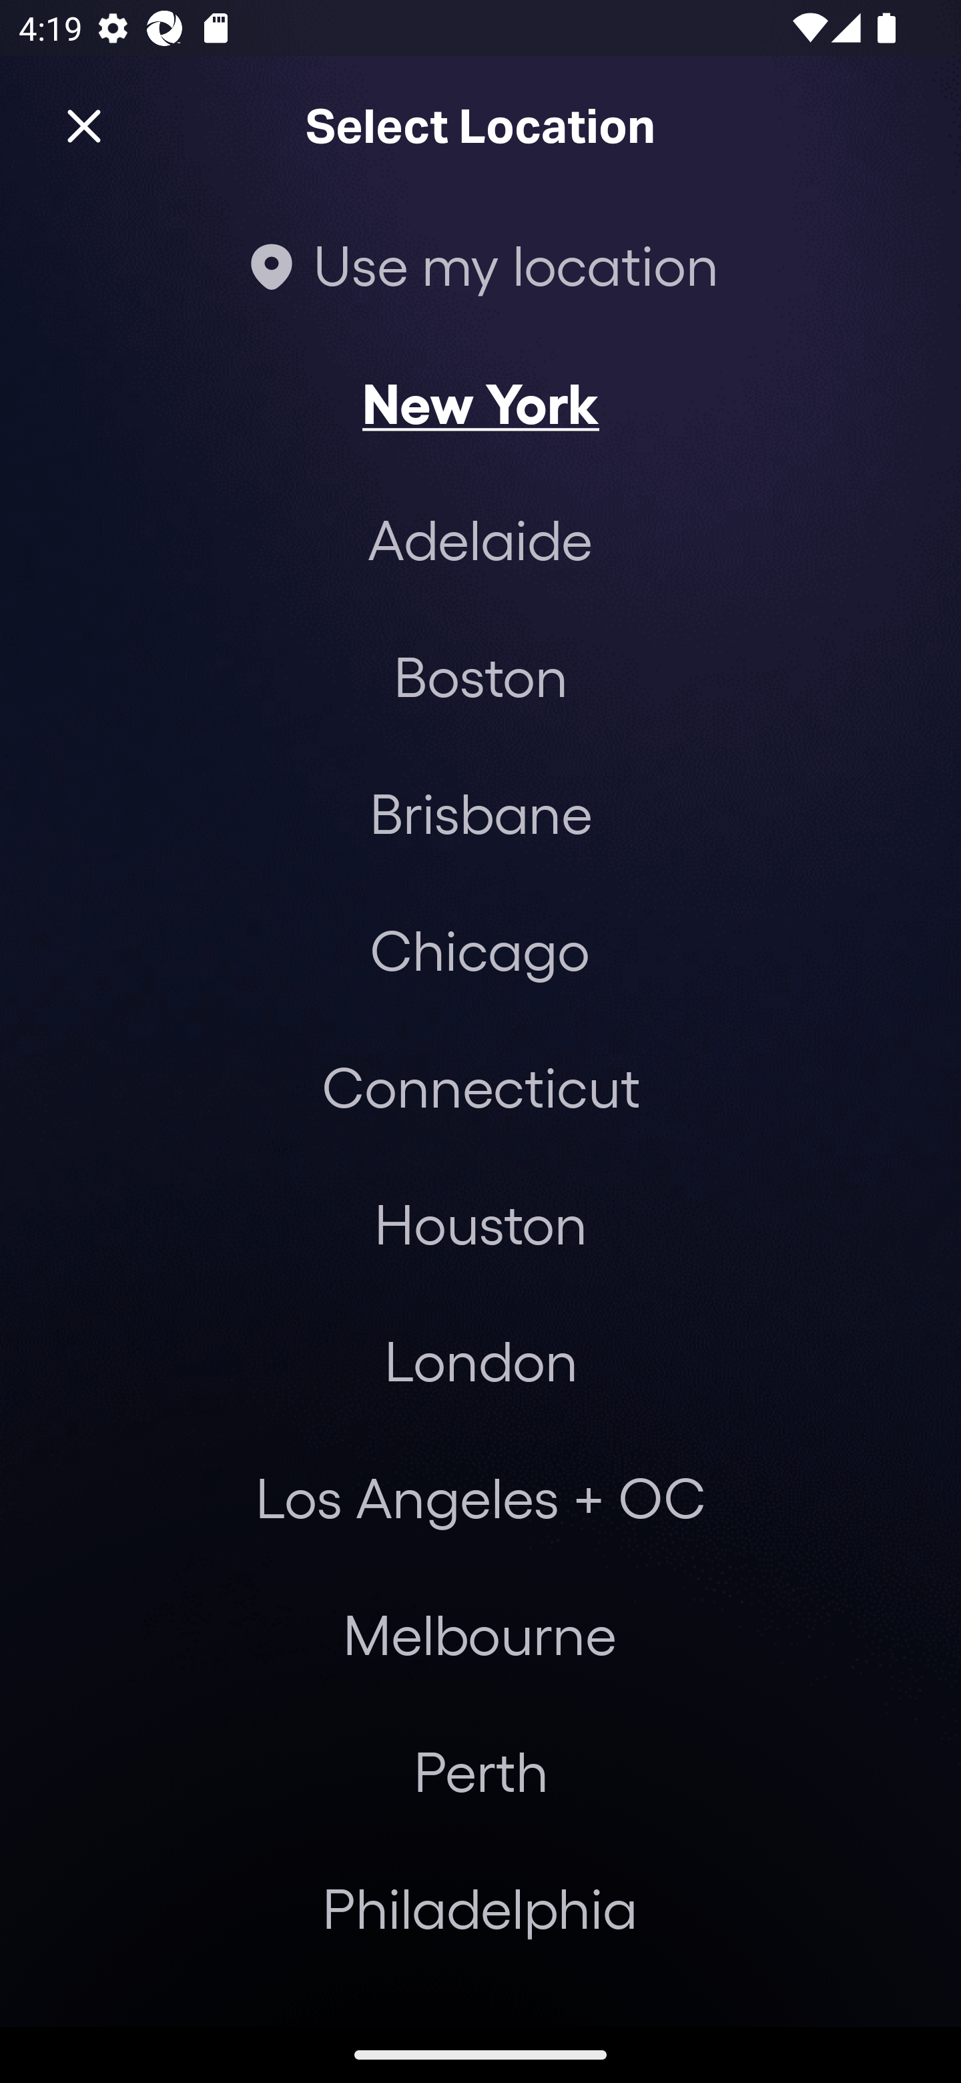 The image size is (961, 2083). What do you see at coordinates (480, 402) in the screenshot?
I see `New York` at bounding box center [480, 402].